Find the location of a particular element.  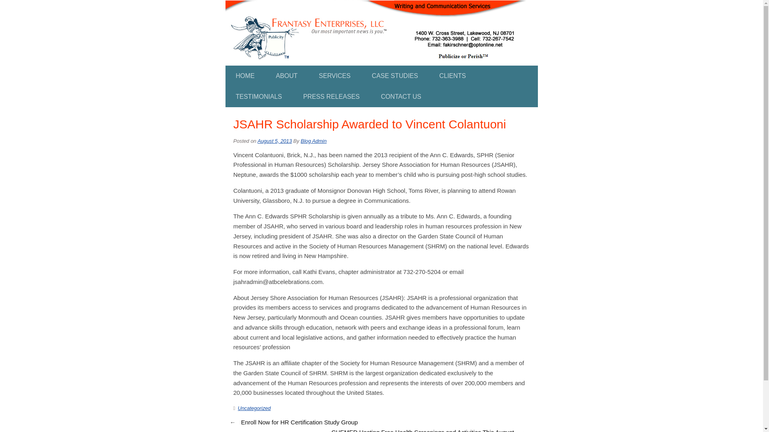

CLIENTS is located at coordinates (453, 76).